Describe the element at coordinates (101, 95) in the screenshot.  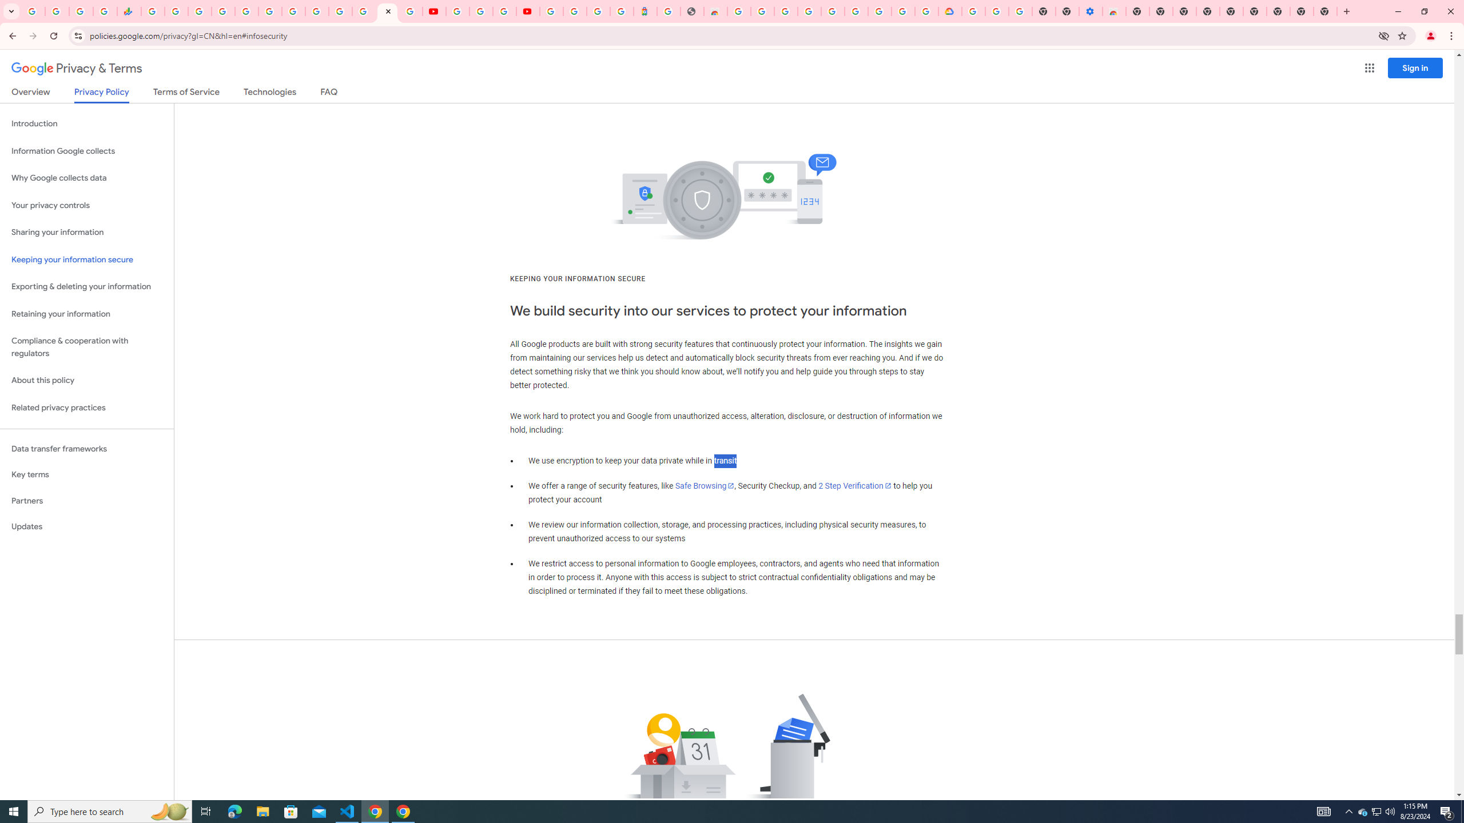
I see `Privacy Policy` at that location.